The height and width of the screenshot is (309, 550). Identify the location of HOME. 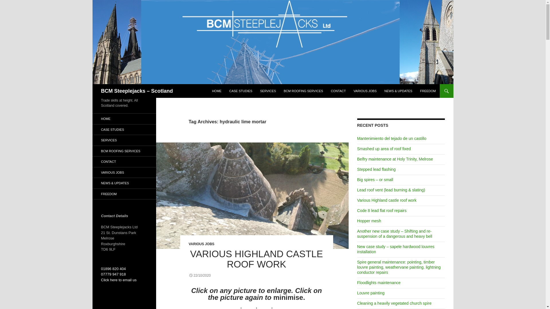
(217, 91).